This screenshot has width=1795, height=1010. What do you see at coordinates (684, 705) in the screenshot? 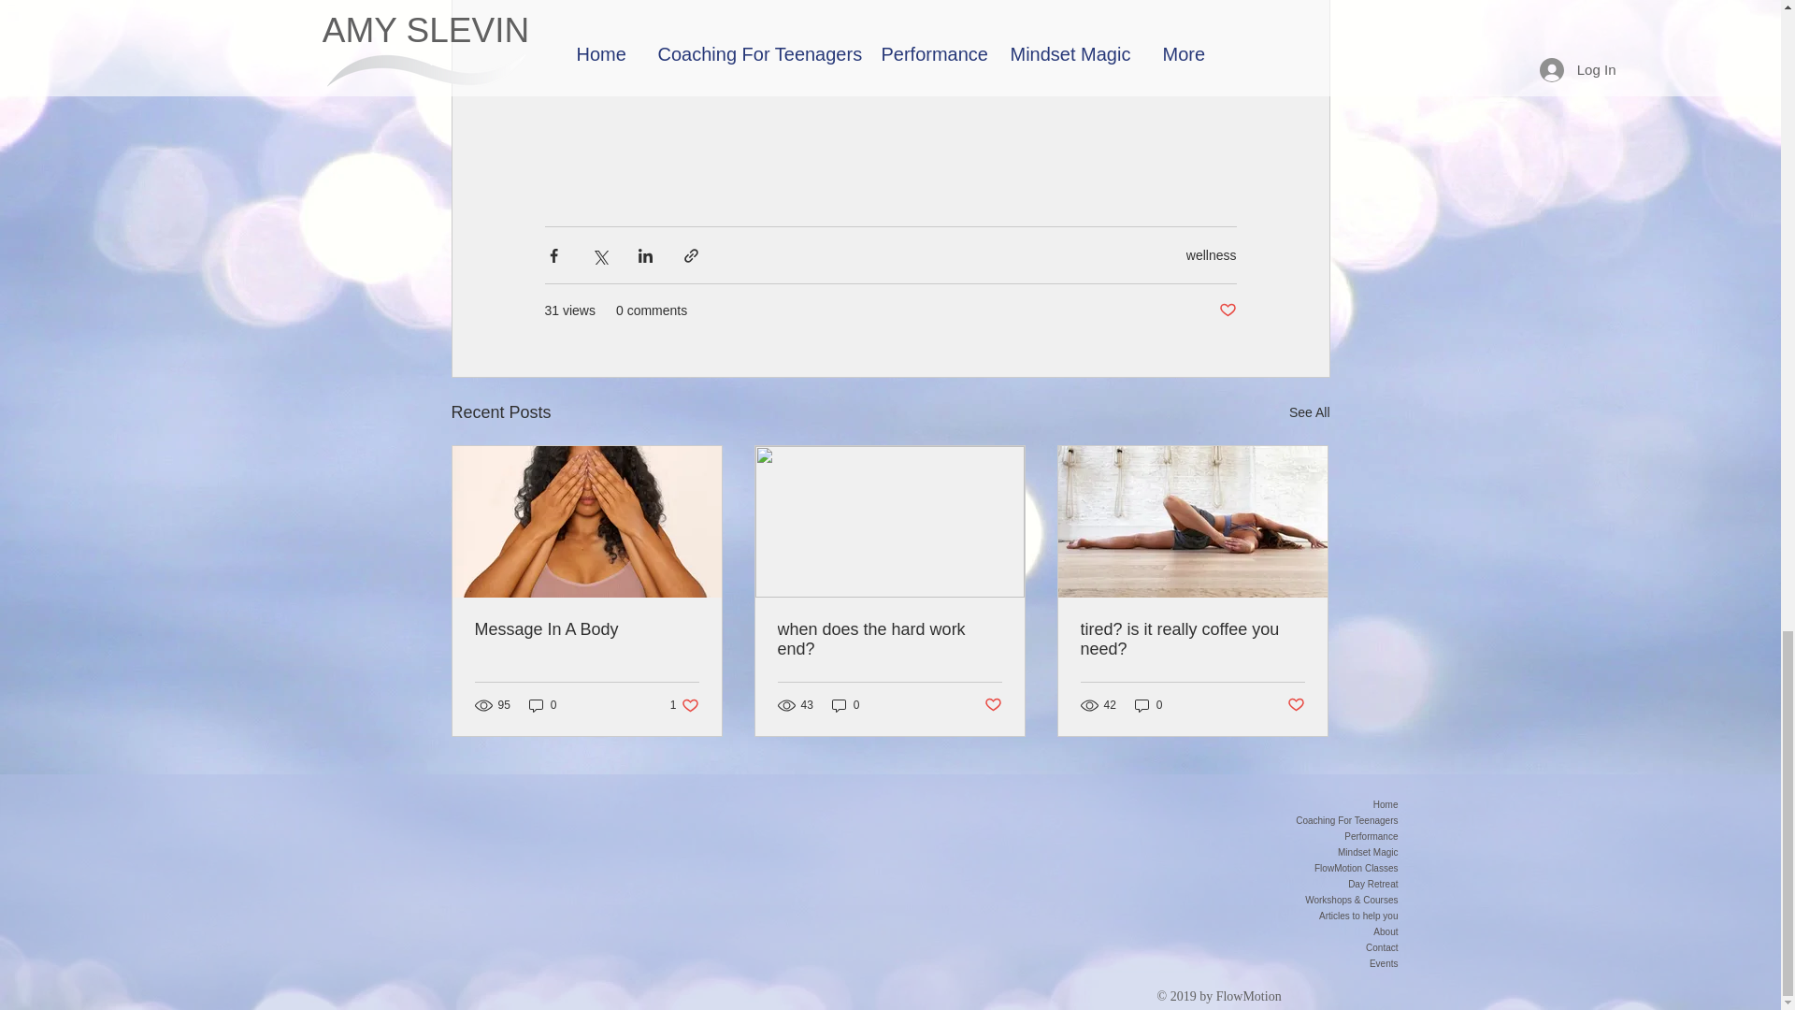
I see `Message In A Body` at bounding box center [684, 705].